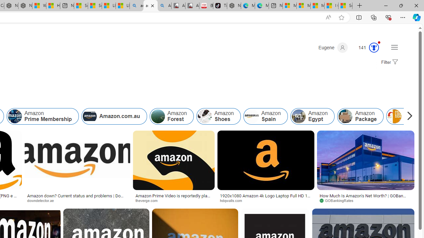  Describe the element at coordinates (192, 6) in the screenshot. I see `All Cubot phones` at that location.